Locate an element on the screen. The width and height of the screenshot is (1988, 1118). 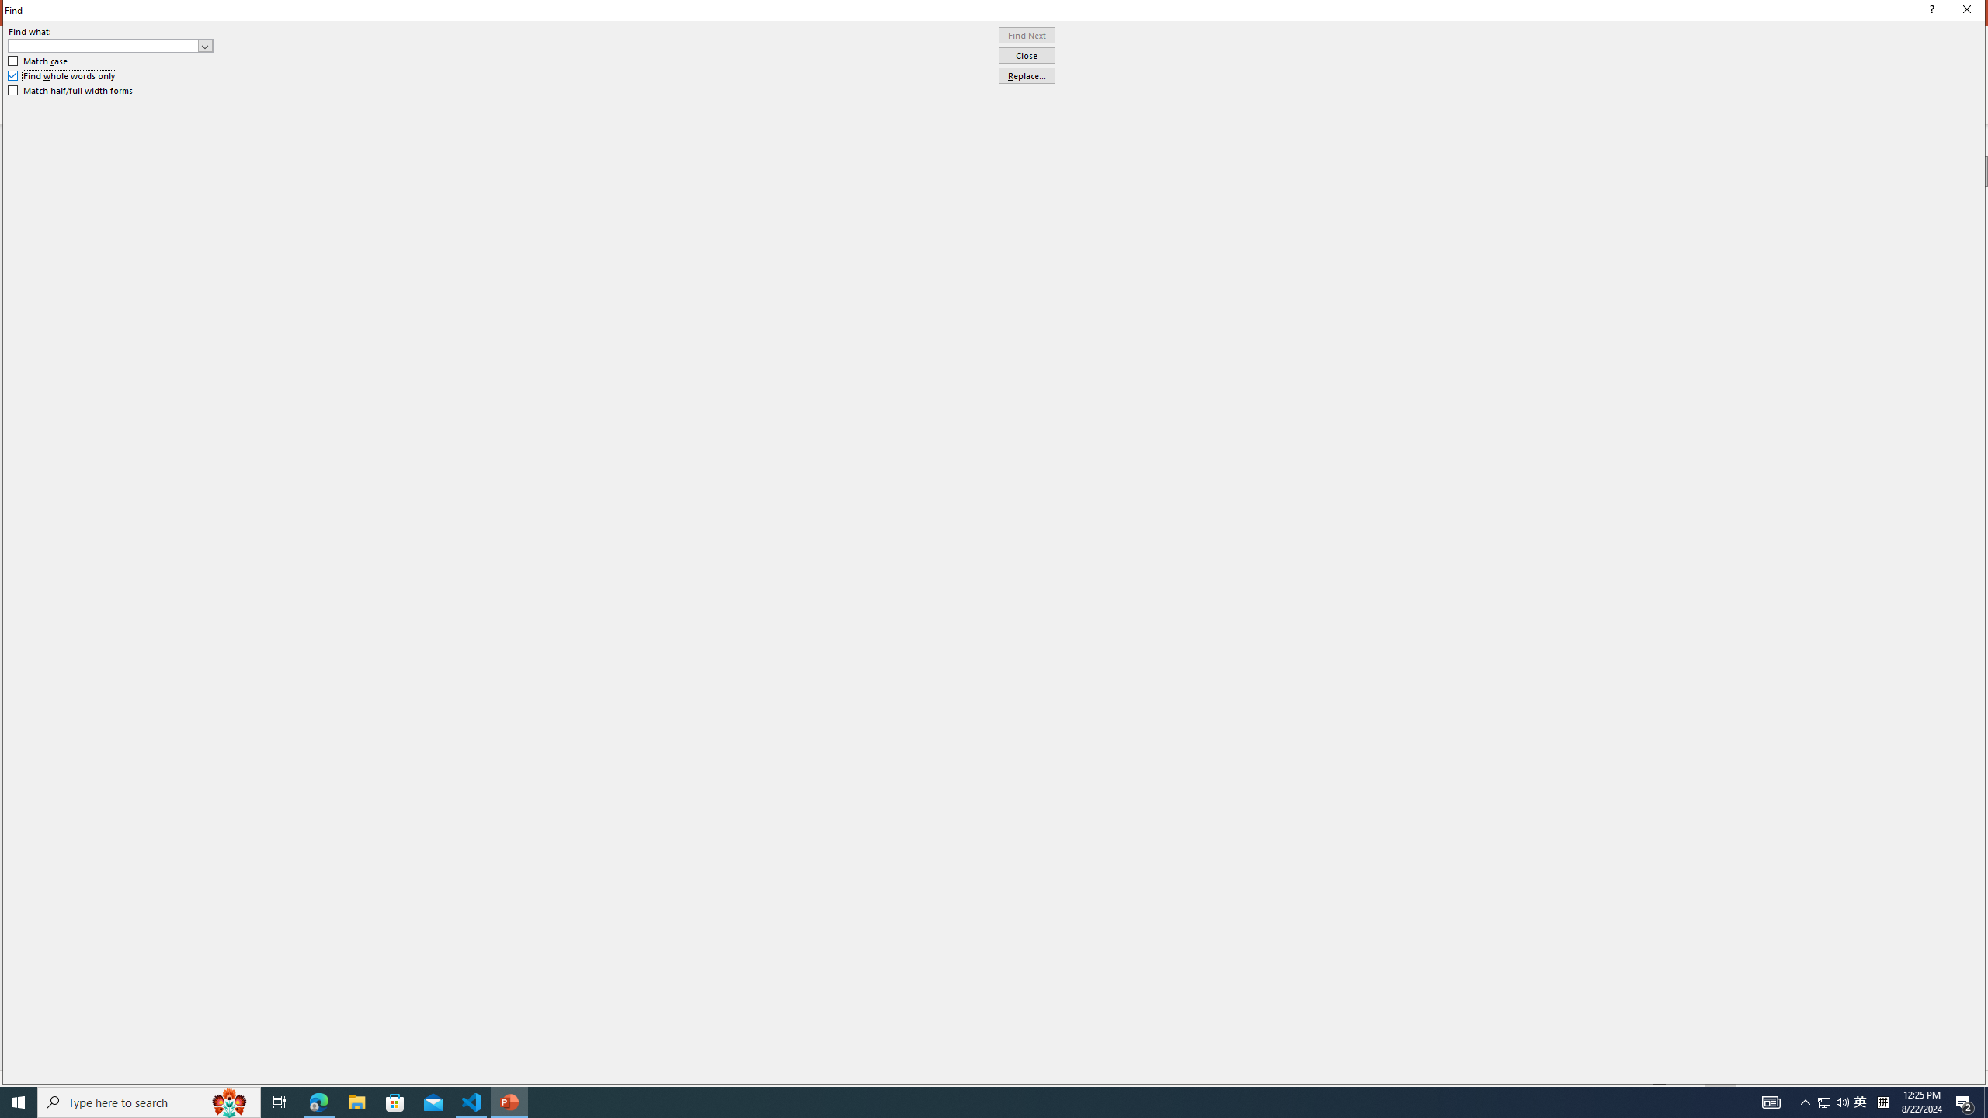
Find what is located at coordinates (103, 45).